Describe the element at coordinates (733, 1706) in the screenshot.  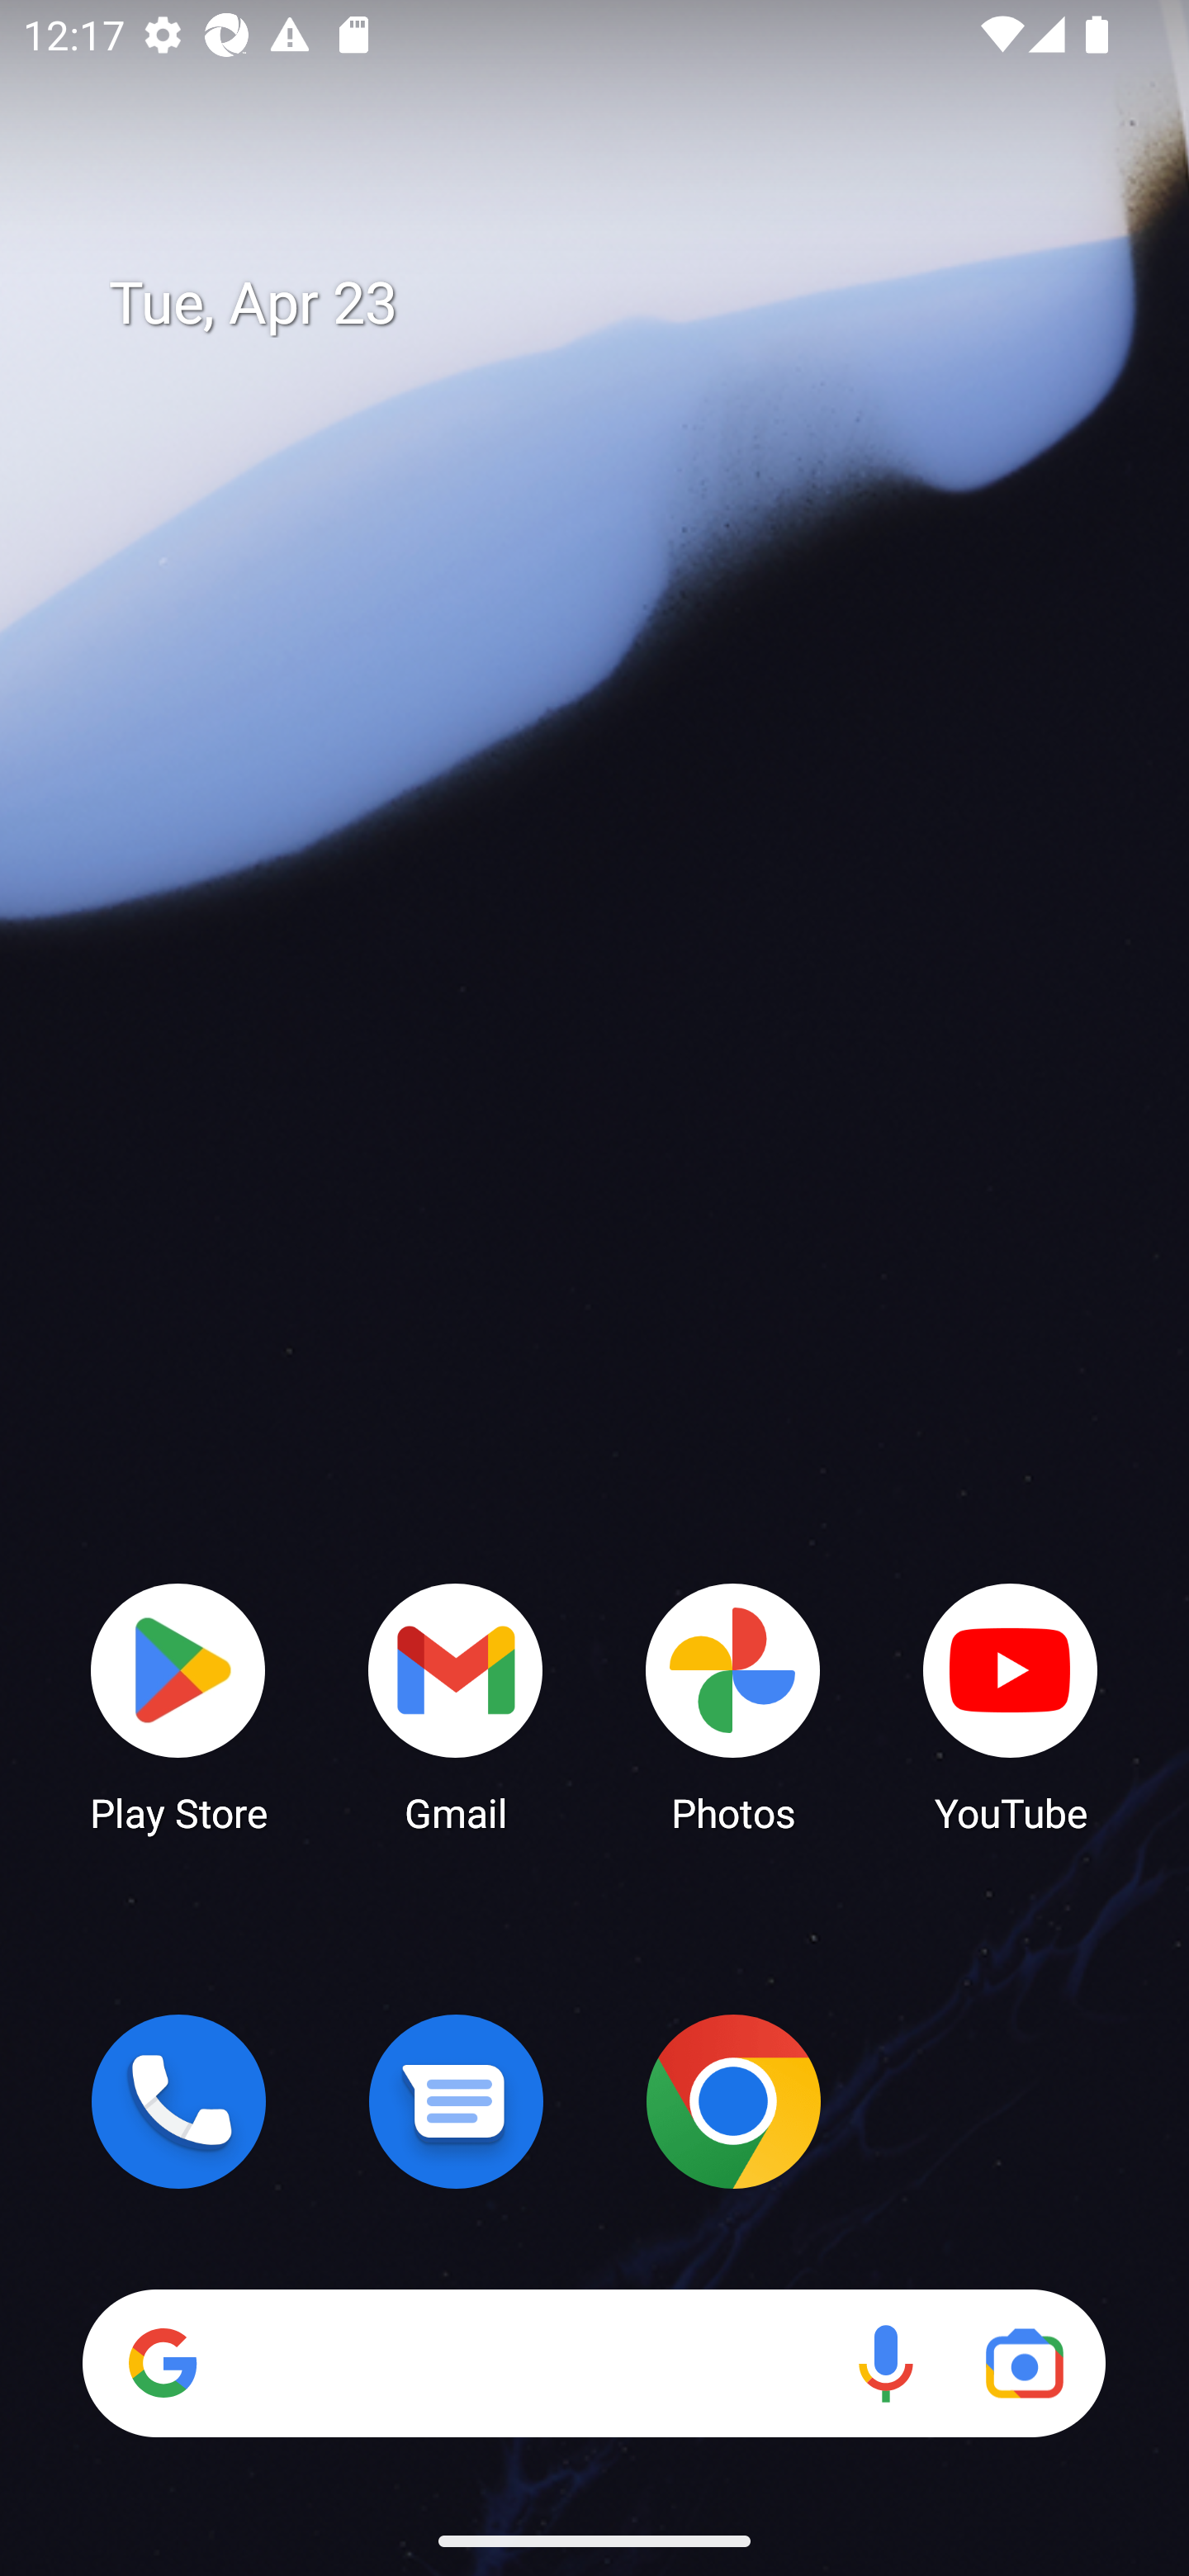
I see `Photos` at that location.